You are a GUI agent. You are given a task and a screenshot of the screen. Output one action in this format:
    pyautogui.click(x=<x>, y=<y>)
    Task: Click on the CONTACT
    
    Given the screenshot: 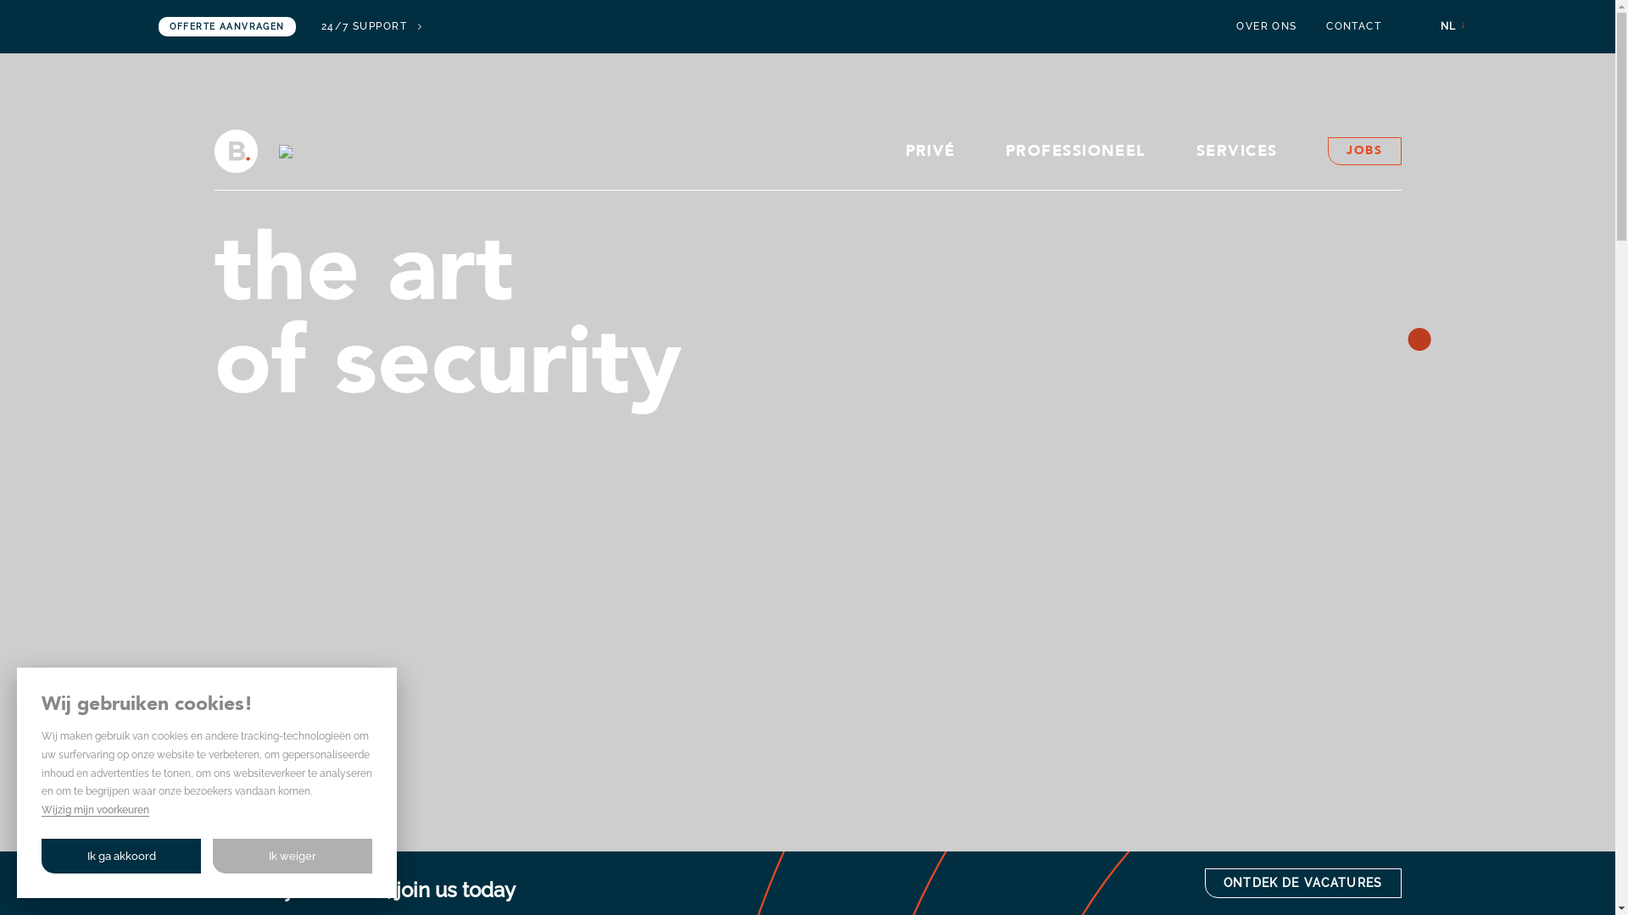 What is the action you would take?
    pyautogui.click(x=1353, y=27)
    